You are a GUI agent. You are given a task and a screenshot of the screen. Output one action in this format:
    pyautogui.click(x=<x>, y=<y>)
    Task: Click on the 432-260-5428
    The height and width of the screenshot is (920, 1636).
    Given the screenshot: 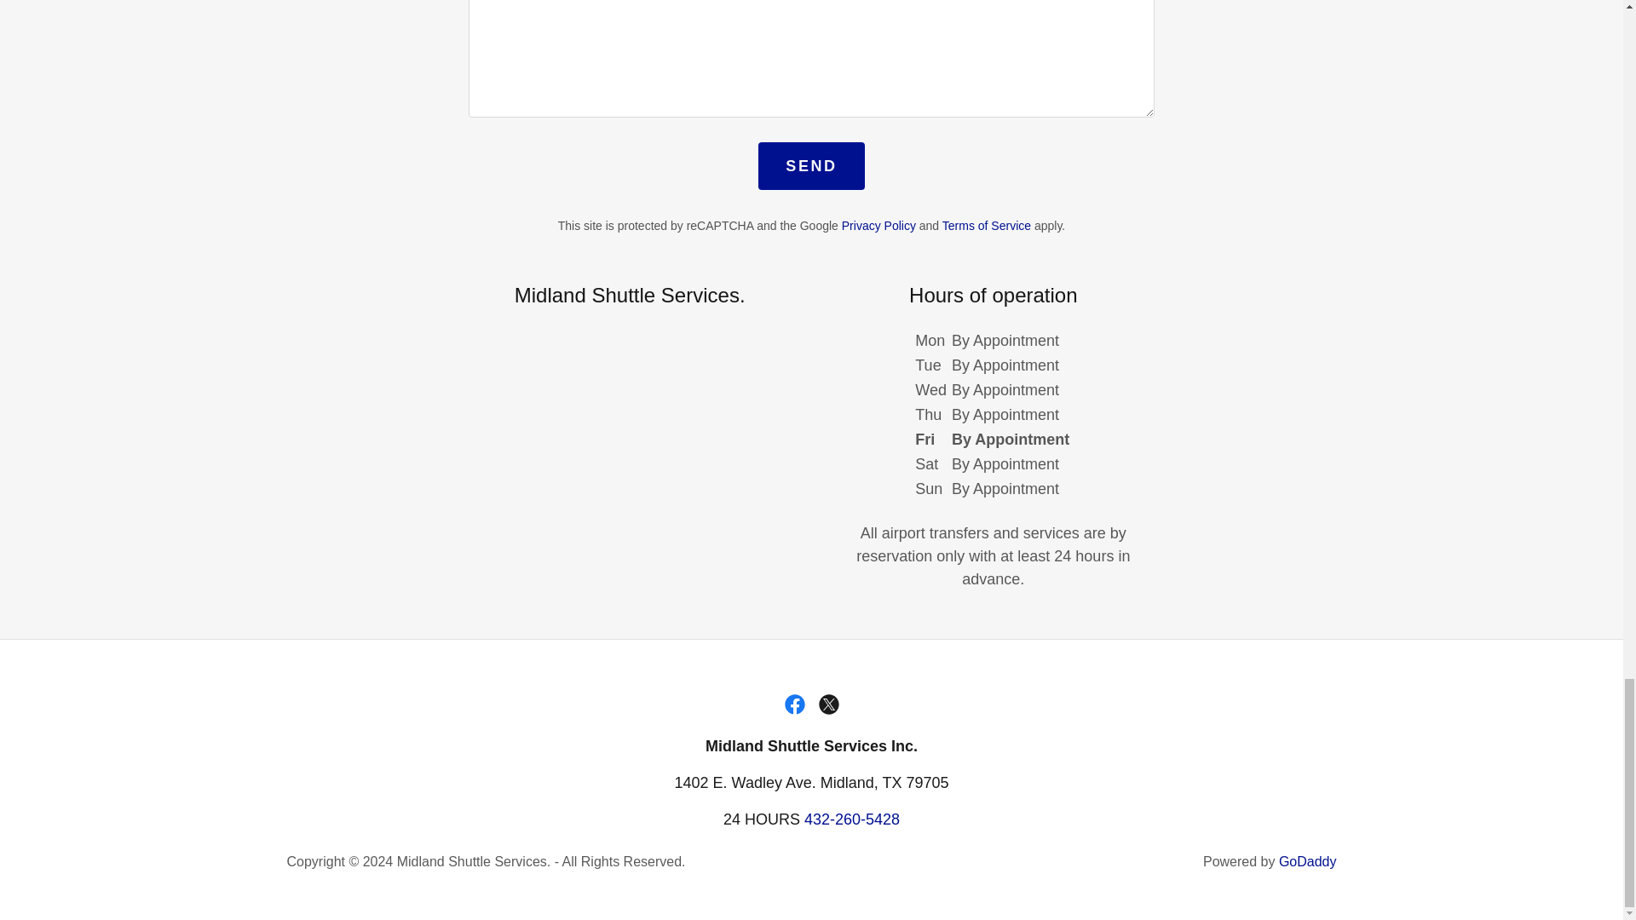 What is the action you would take?
    pyautogui.click(x=852, y=819)
    